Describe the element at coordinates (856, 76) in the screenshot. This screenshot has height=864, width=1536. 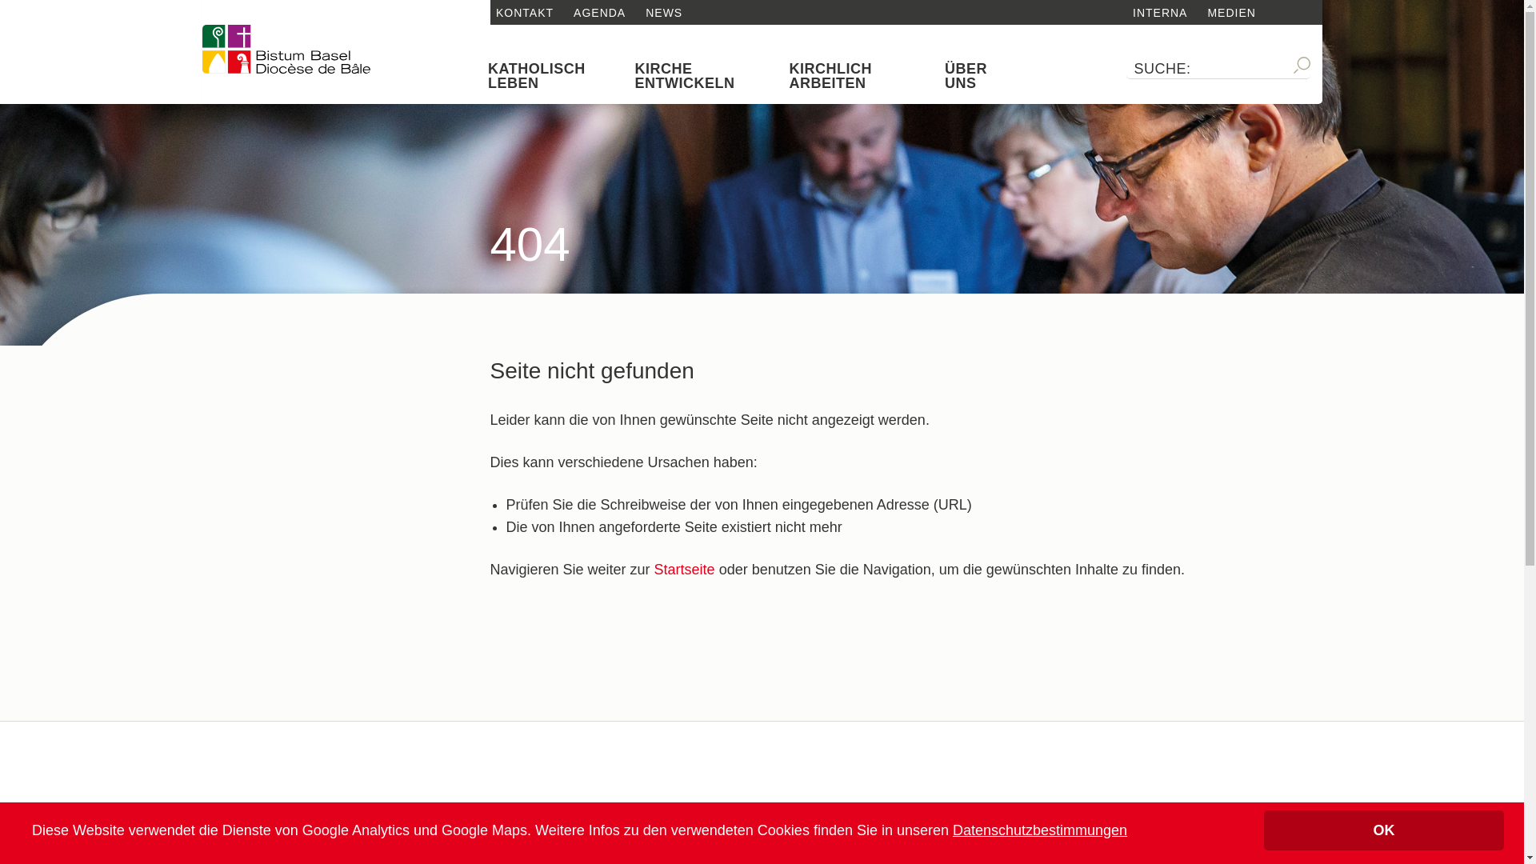
I see `KIRCHLICH ARBEITEN` at that location.